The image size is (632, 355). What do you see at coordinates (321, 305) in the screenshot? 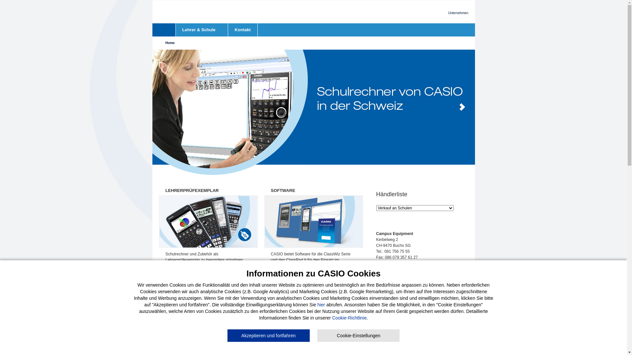
I see `hier` at bounding box center [321, 305].